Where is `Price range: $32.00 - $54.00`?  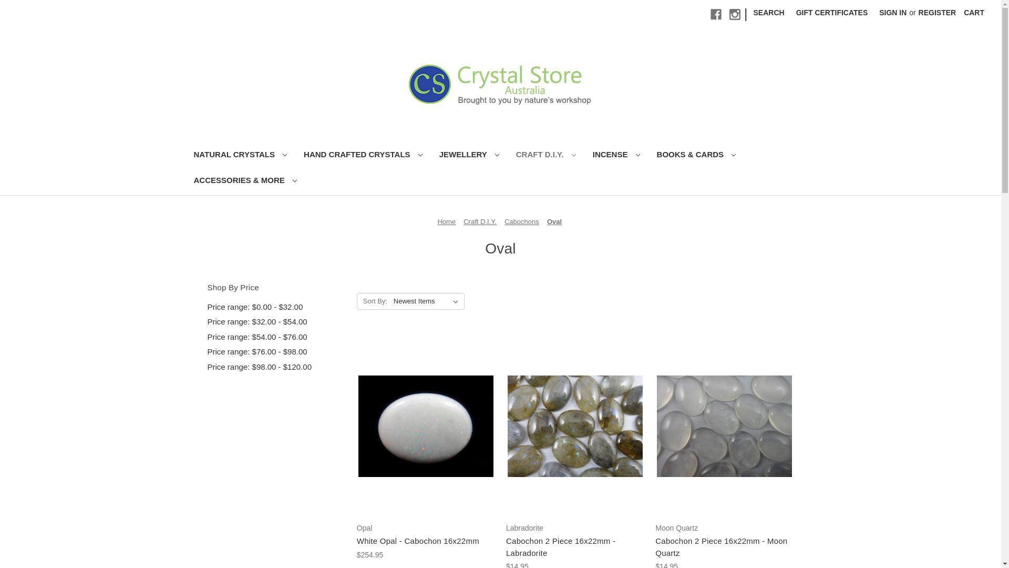
Price range: $32.00 - $54.00 is located at coordinates (276, 322).